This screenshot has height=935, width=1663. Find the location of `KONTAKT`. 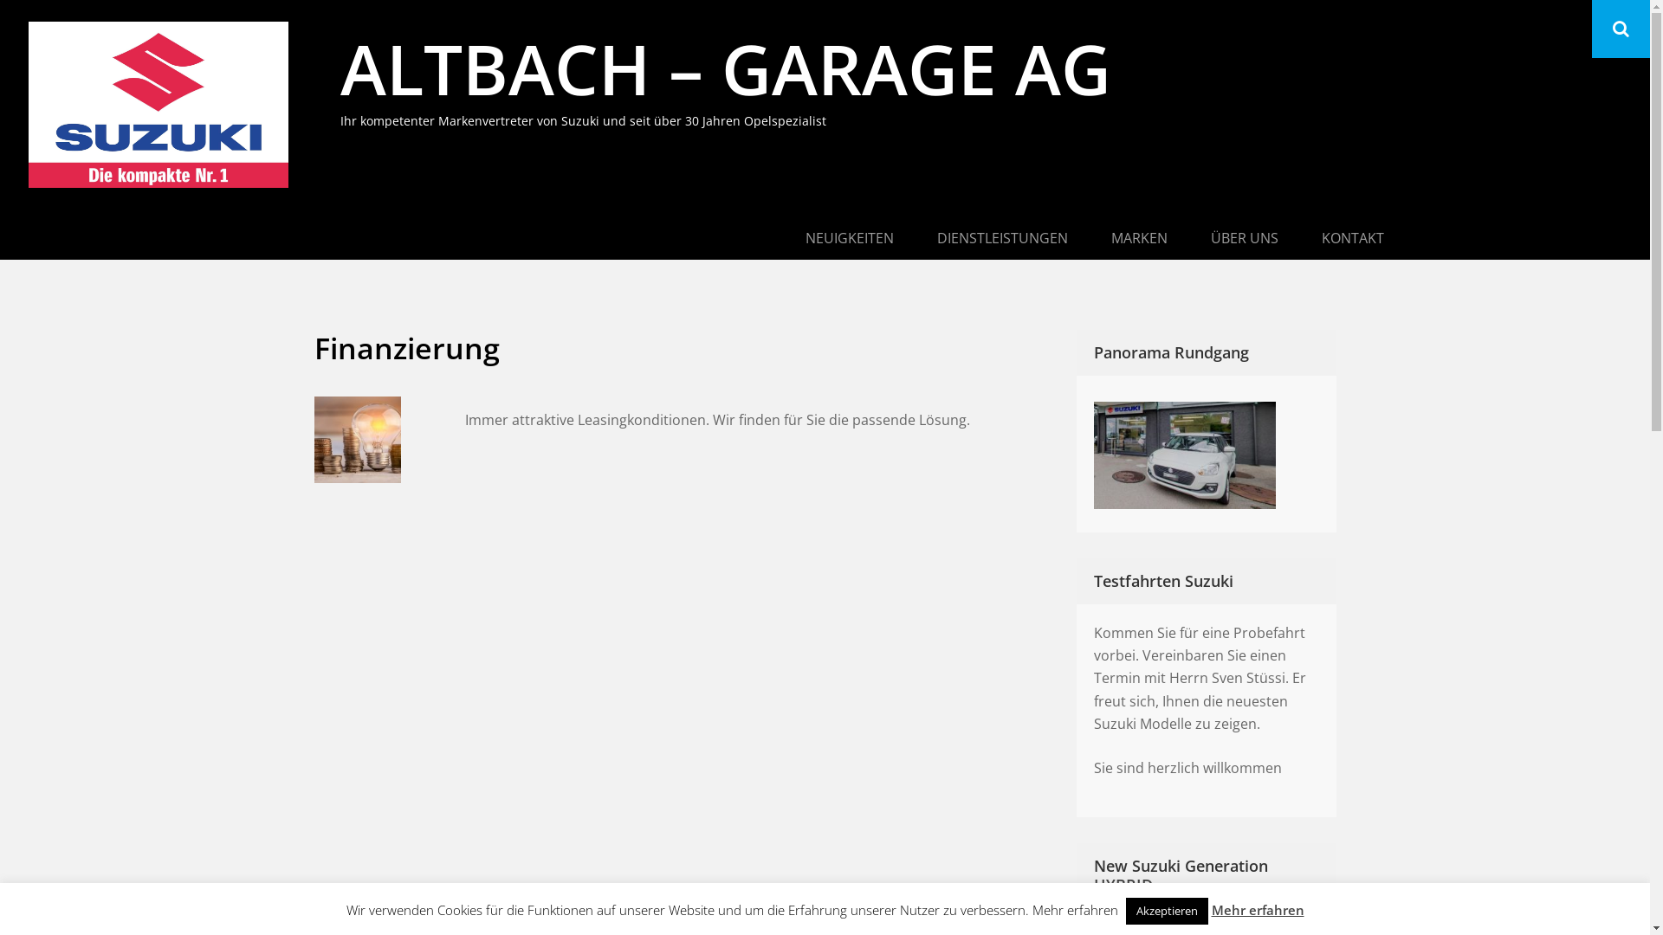

KONTAKT is located at coordinates (1352, 240).